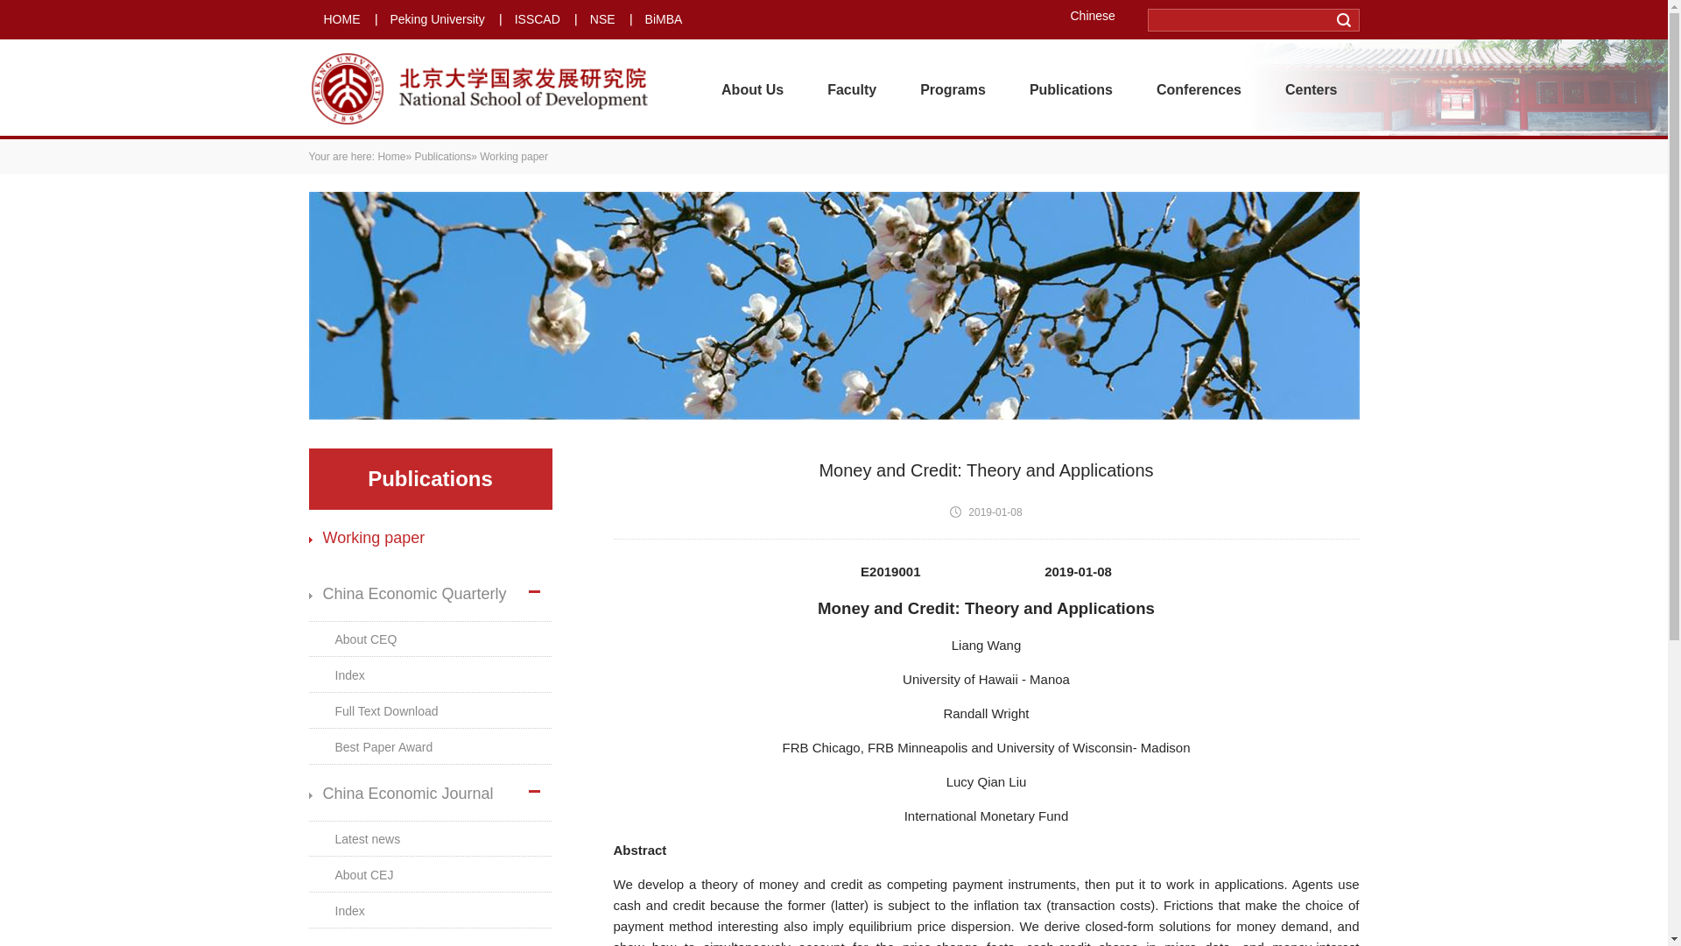 The image size is (1681, 946). I want to click on Chinese, so click(1098, 15).